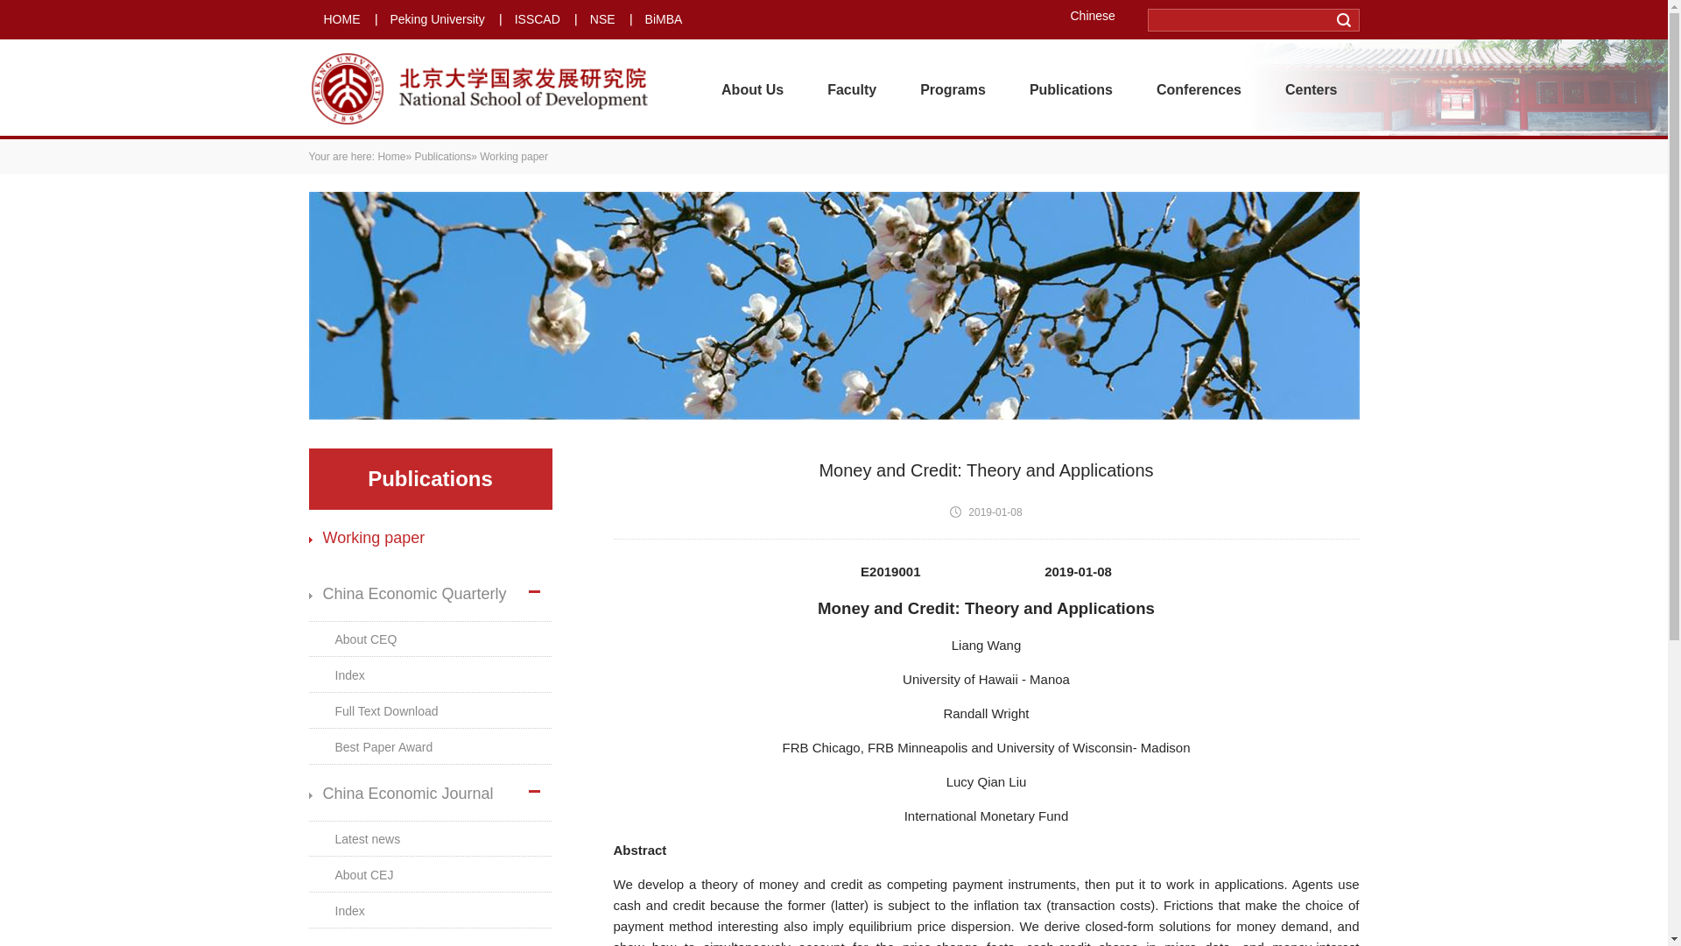 The image size is (1681, 946). I want to click on Chinese, so click(1098, 15).